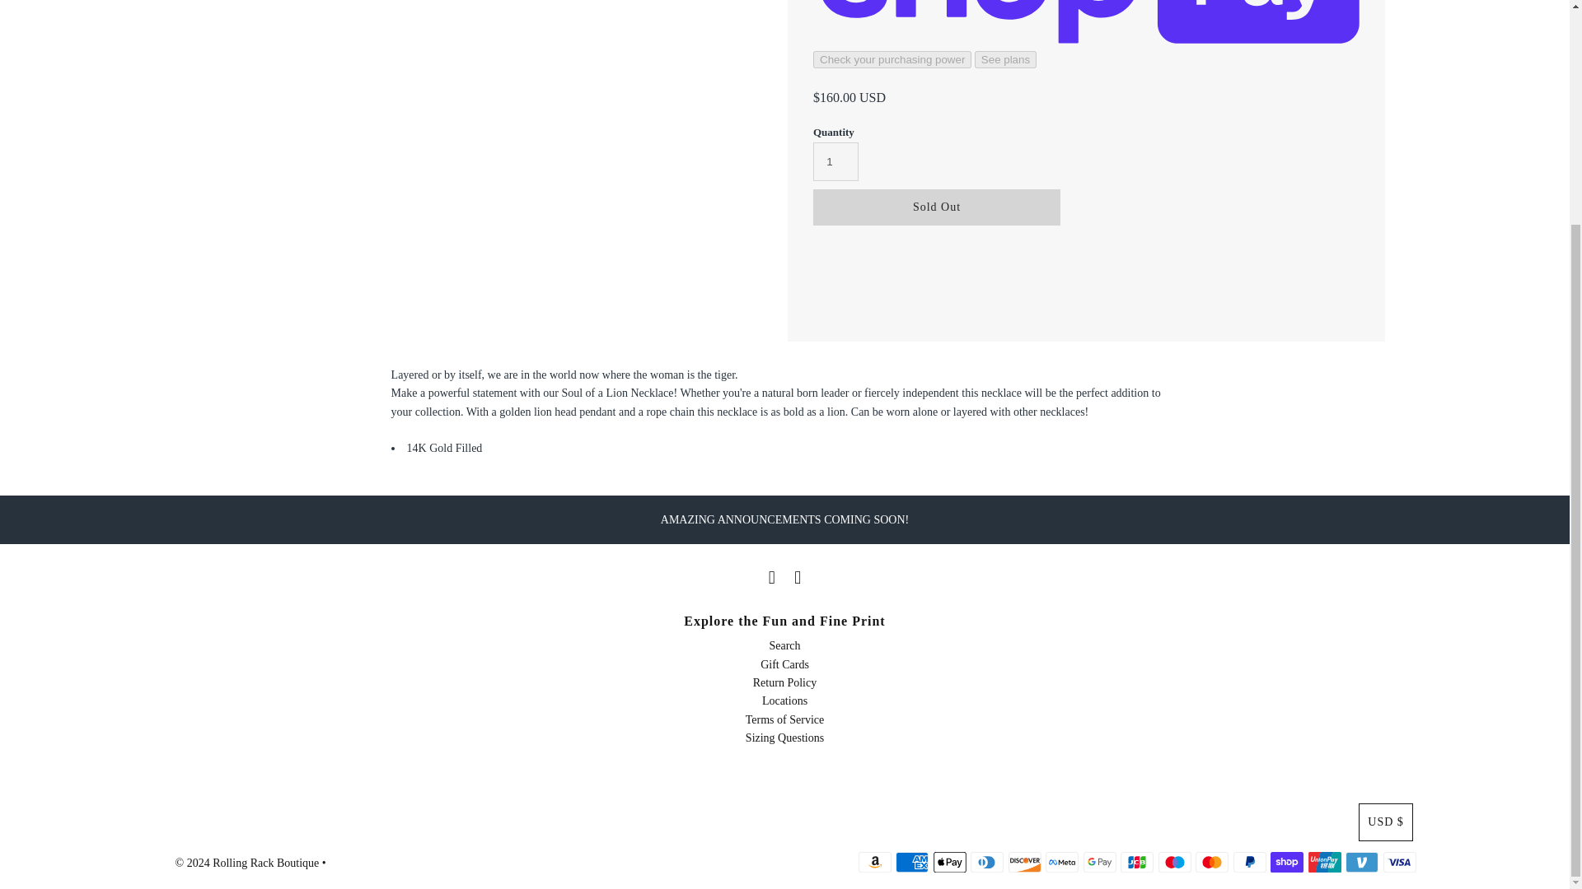 The image size is (1582, 889). What do you see at coordinates (835, 161) in the screenshot?
I see `1` at bounding box center [835, 161].